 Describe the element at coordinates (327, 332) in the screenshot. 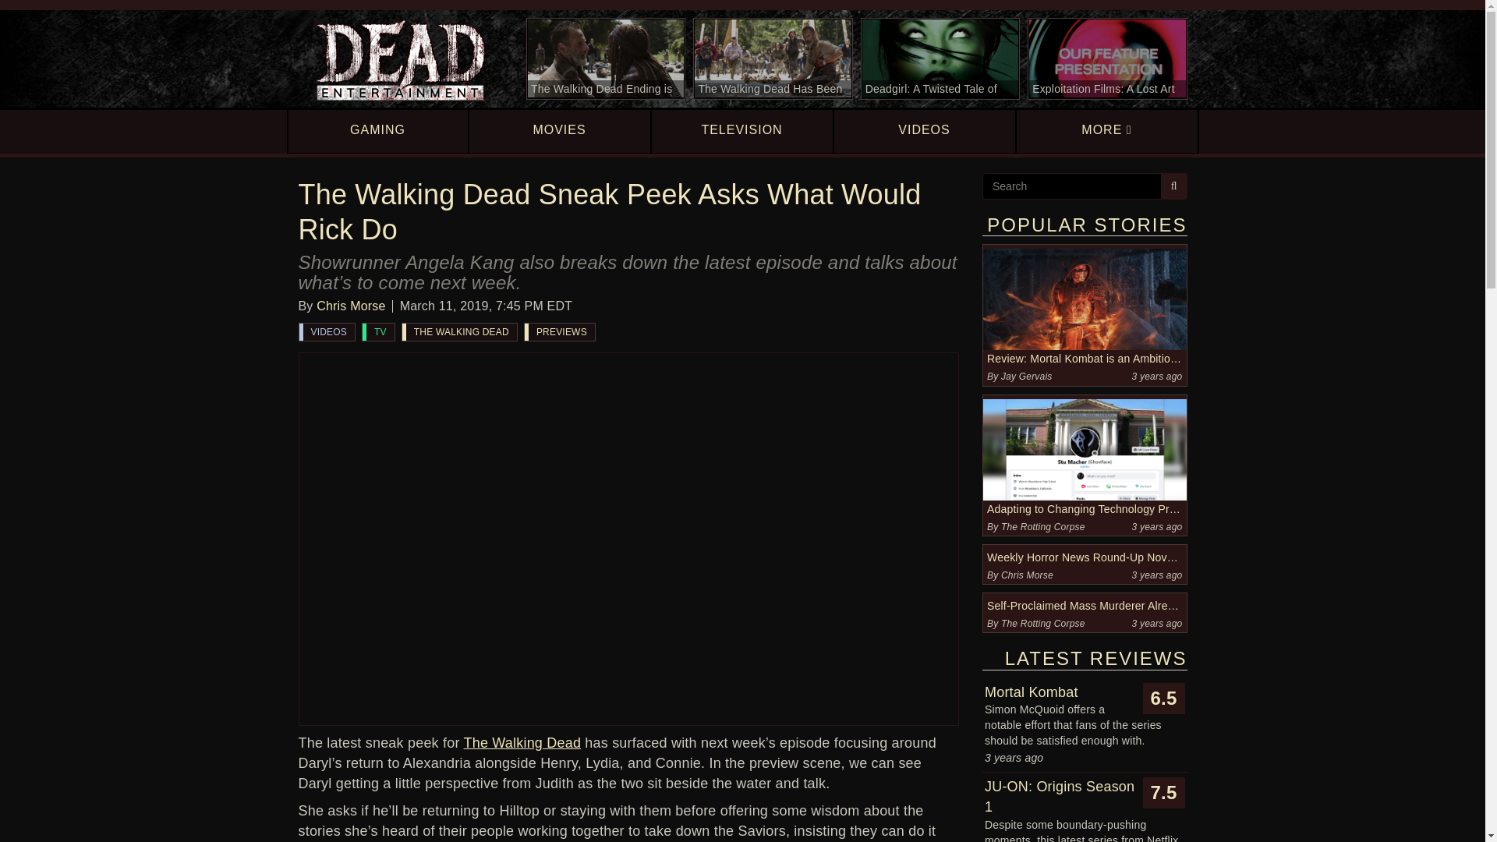

I see `VIDEOS` at that location.